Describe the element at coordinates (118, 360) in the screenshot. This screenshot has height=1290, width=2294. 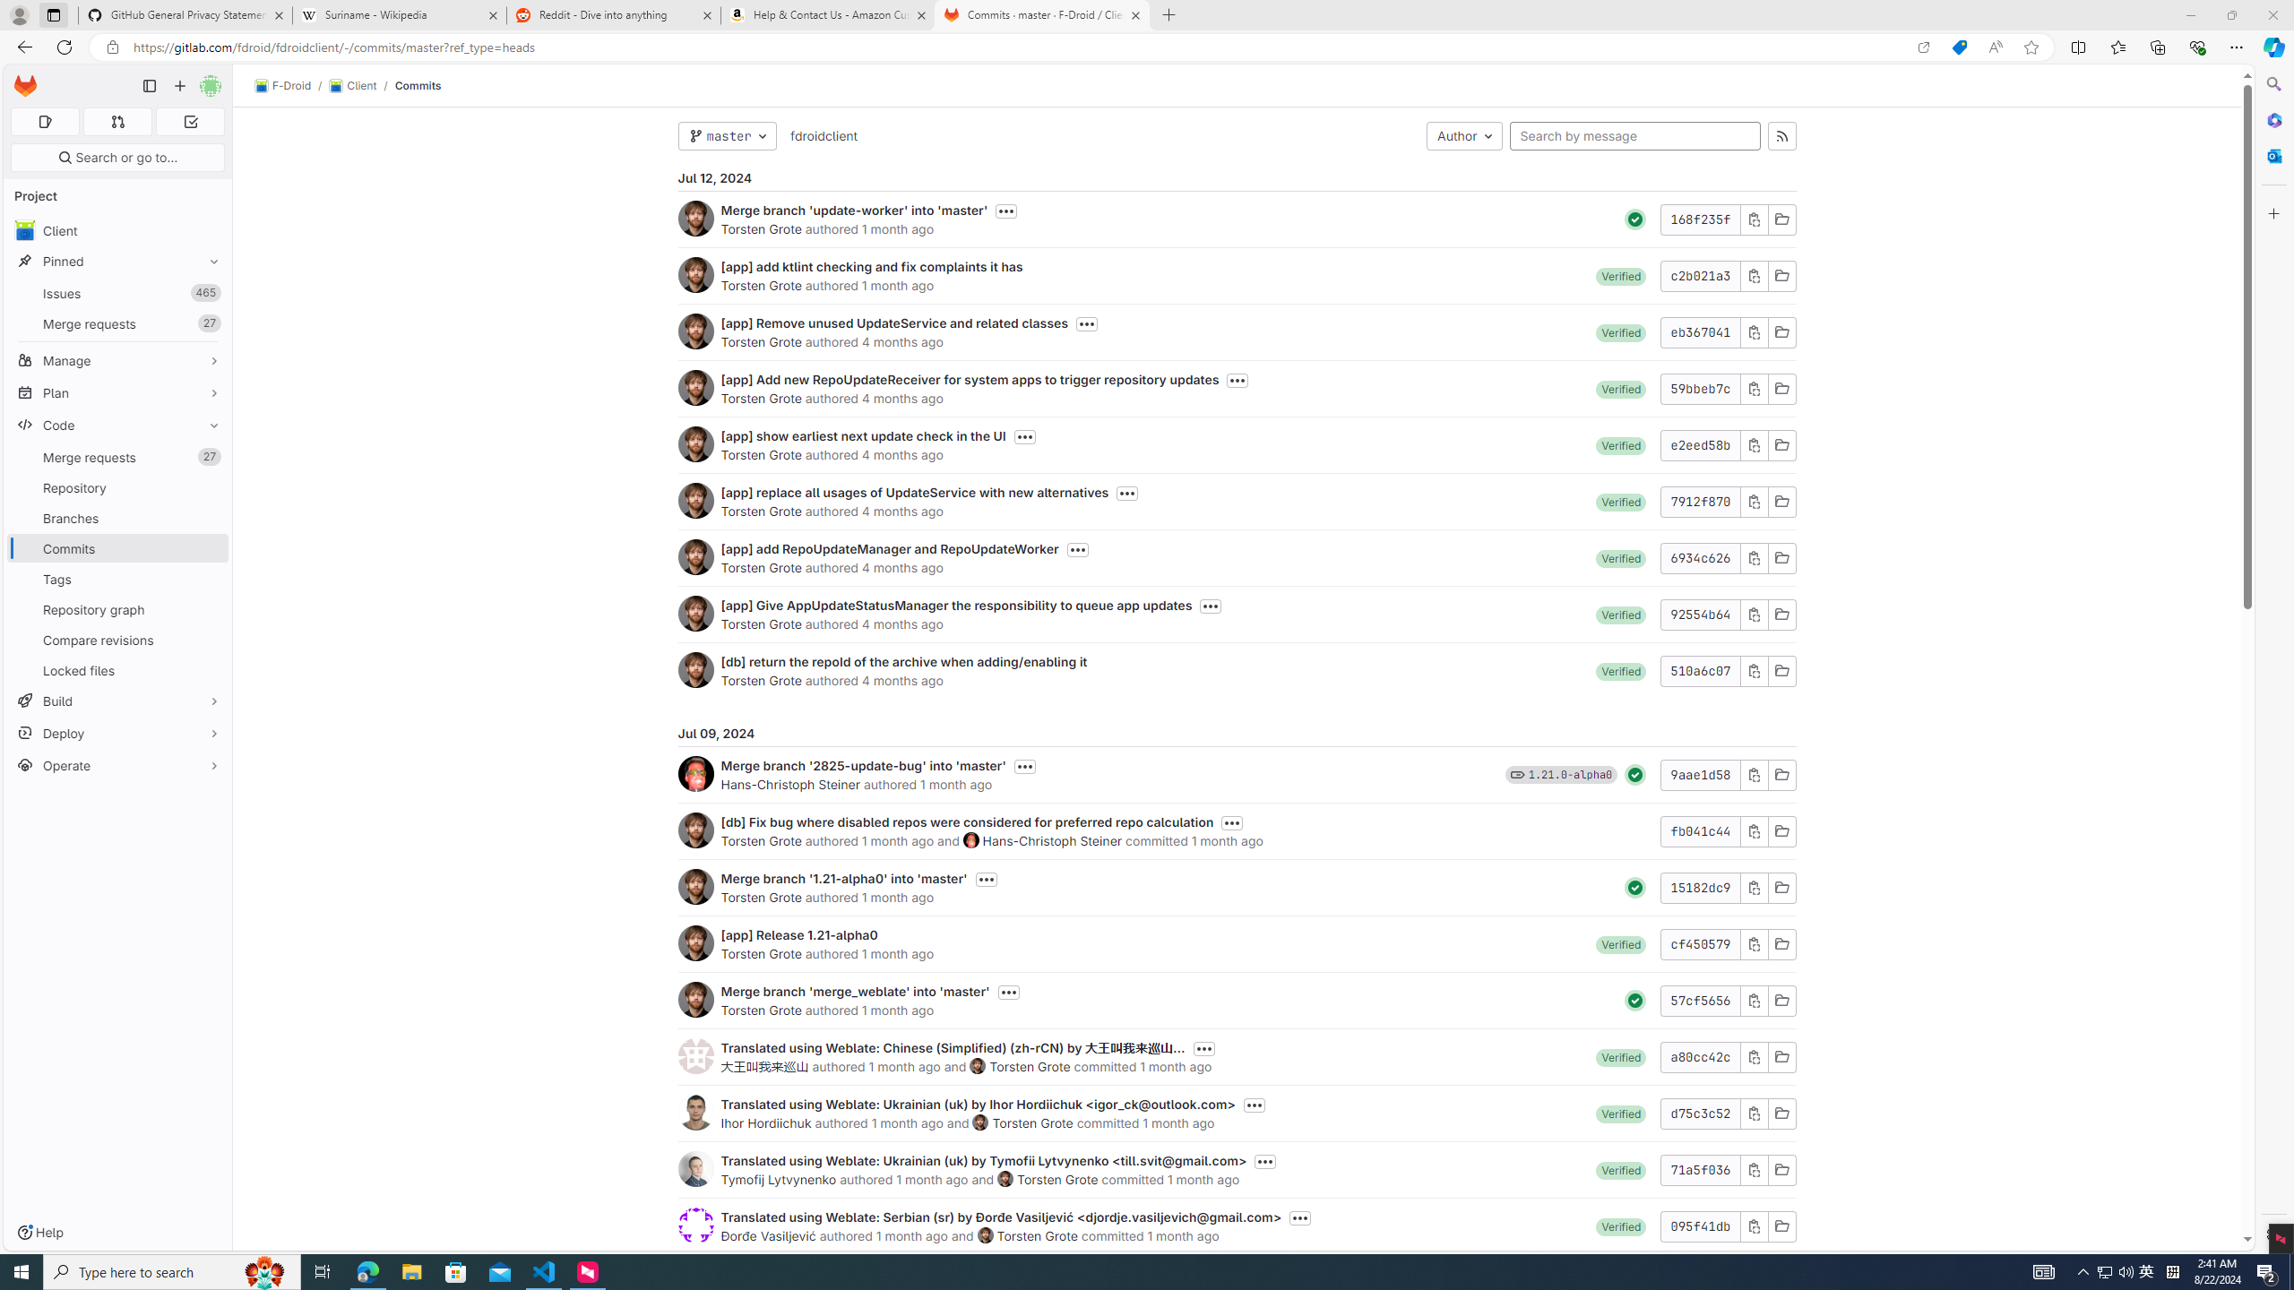
I see `Manage` at that location.